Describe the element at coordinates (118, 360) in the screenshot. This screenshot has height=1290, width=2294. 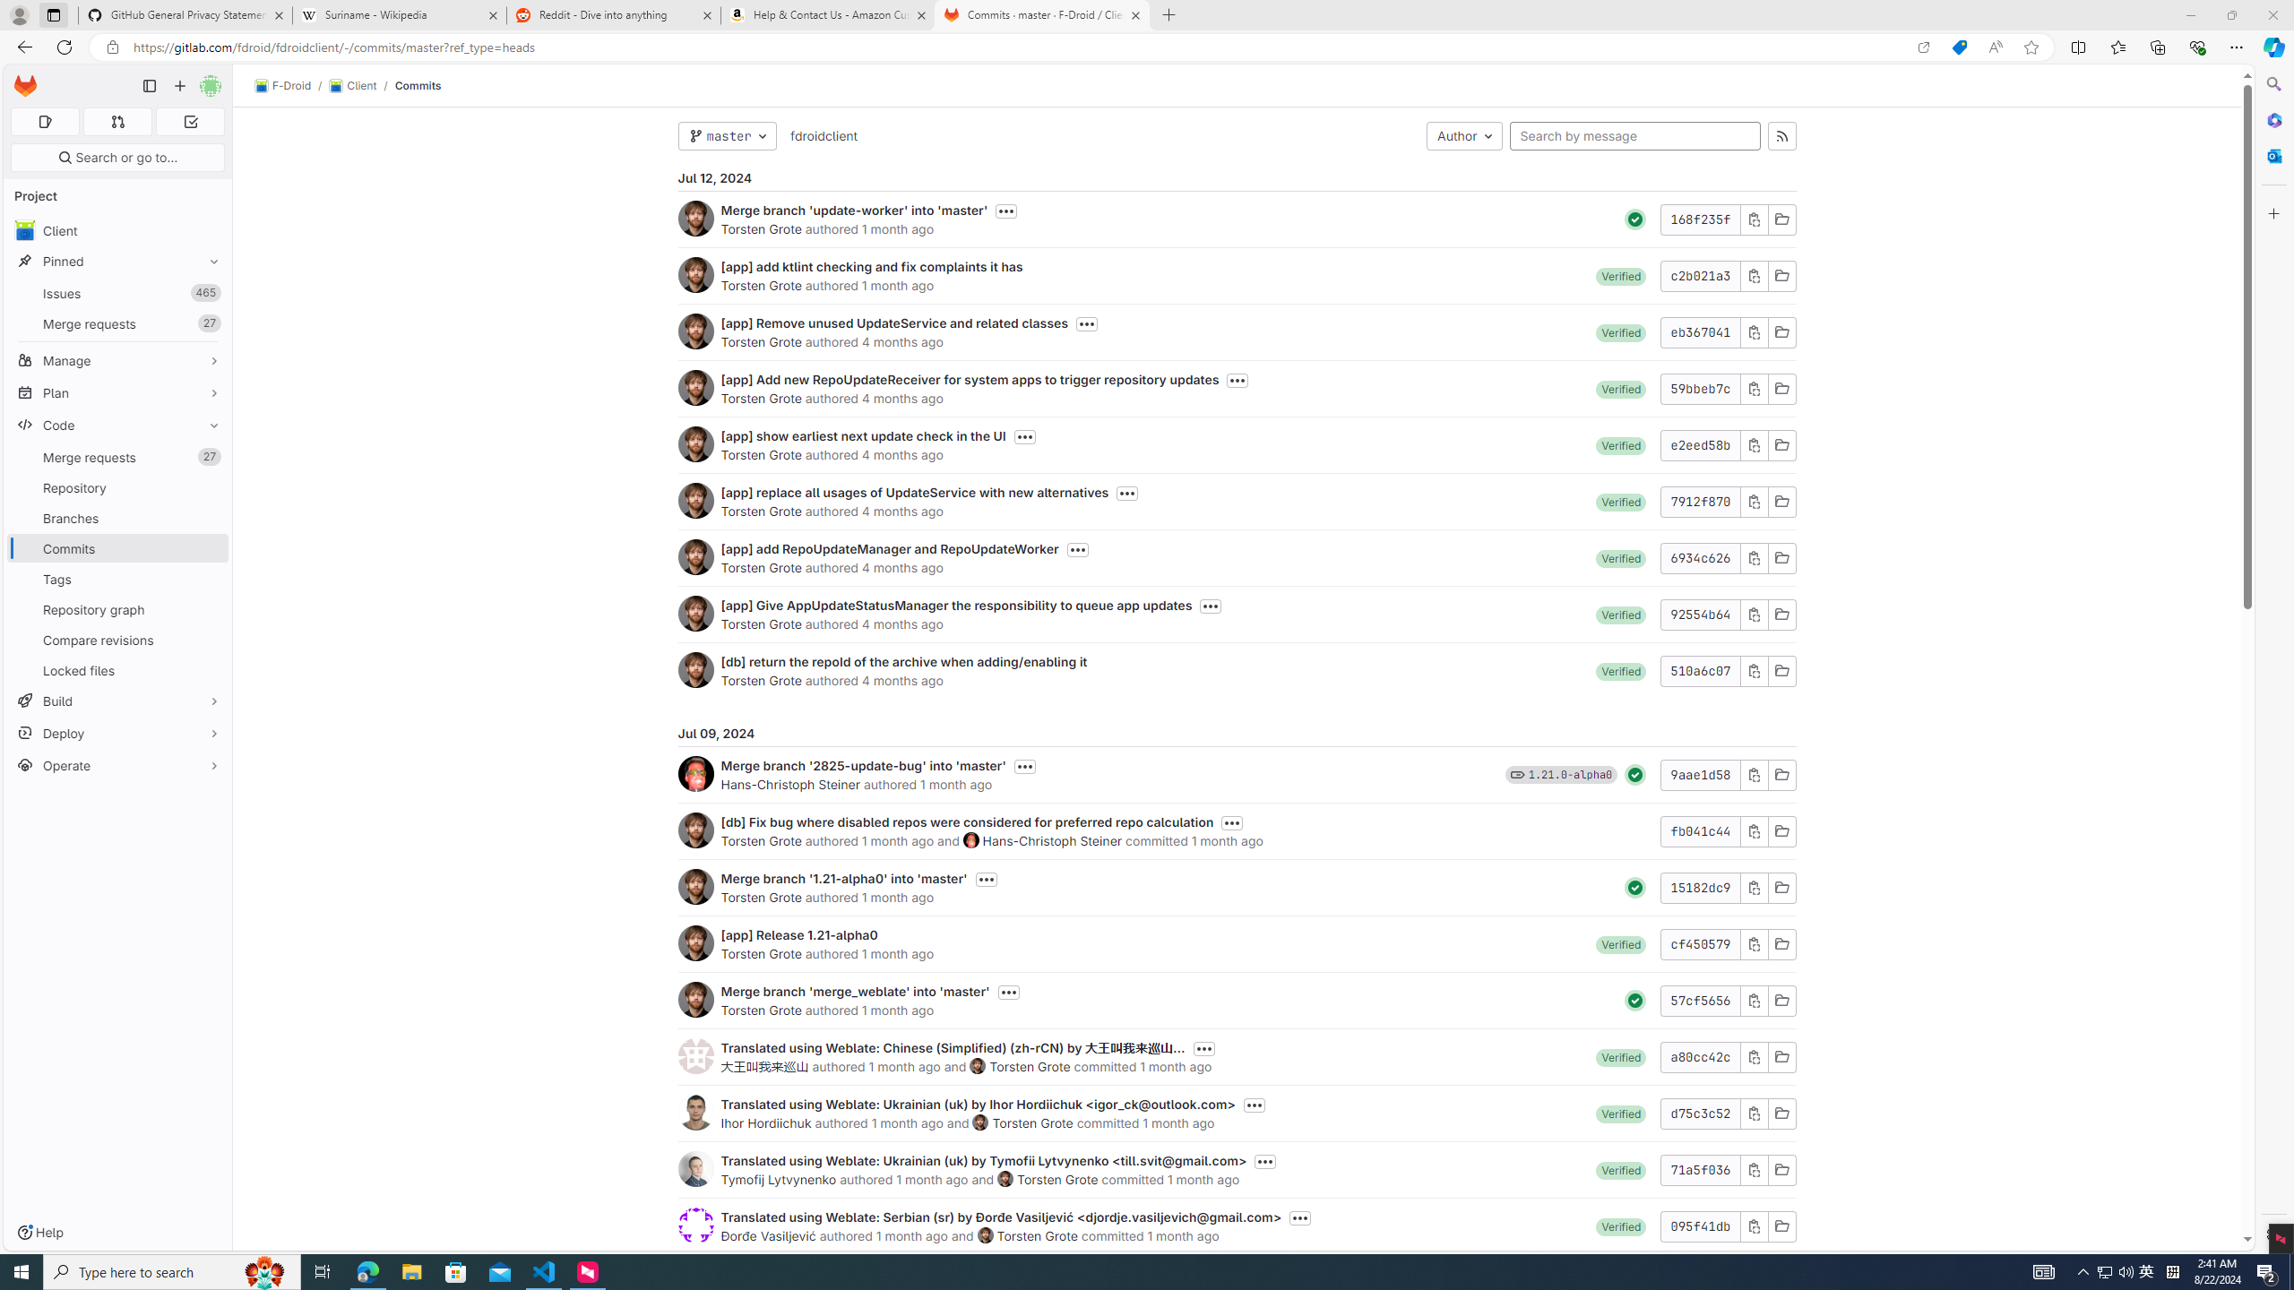
I see `Manage` at that location.